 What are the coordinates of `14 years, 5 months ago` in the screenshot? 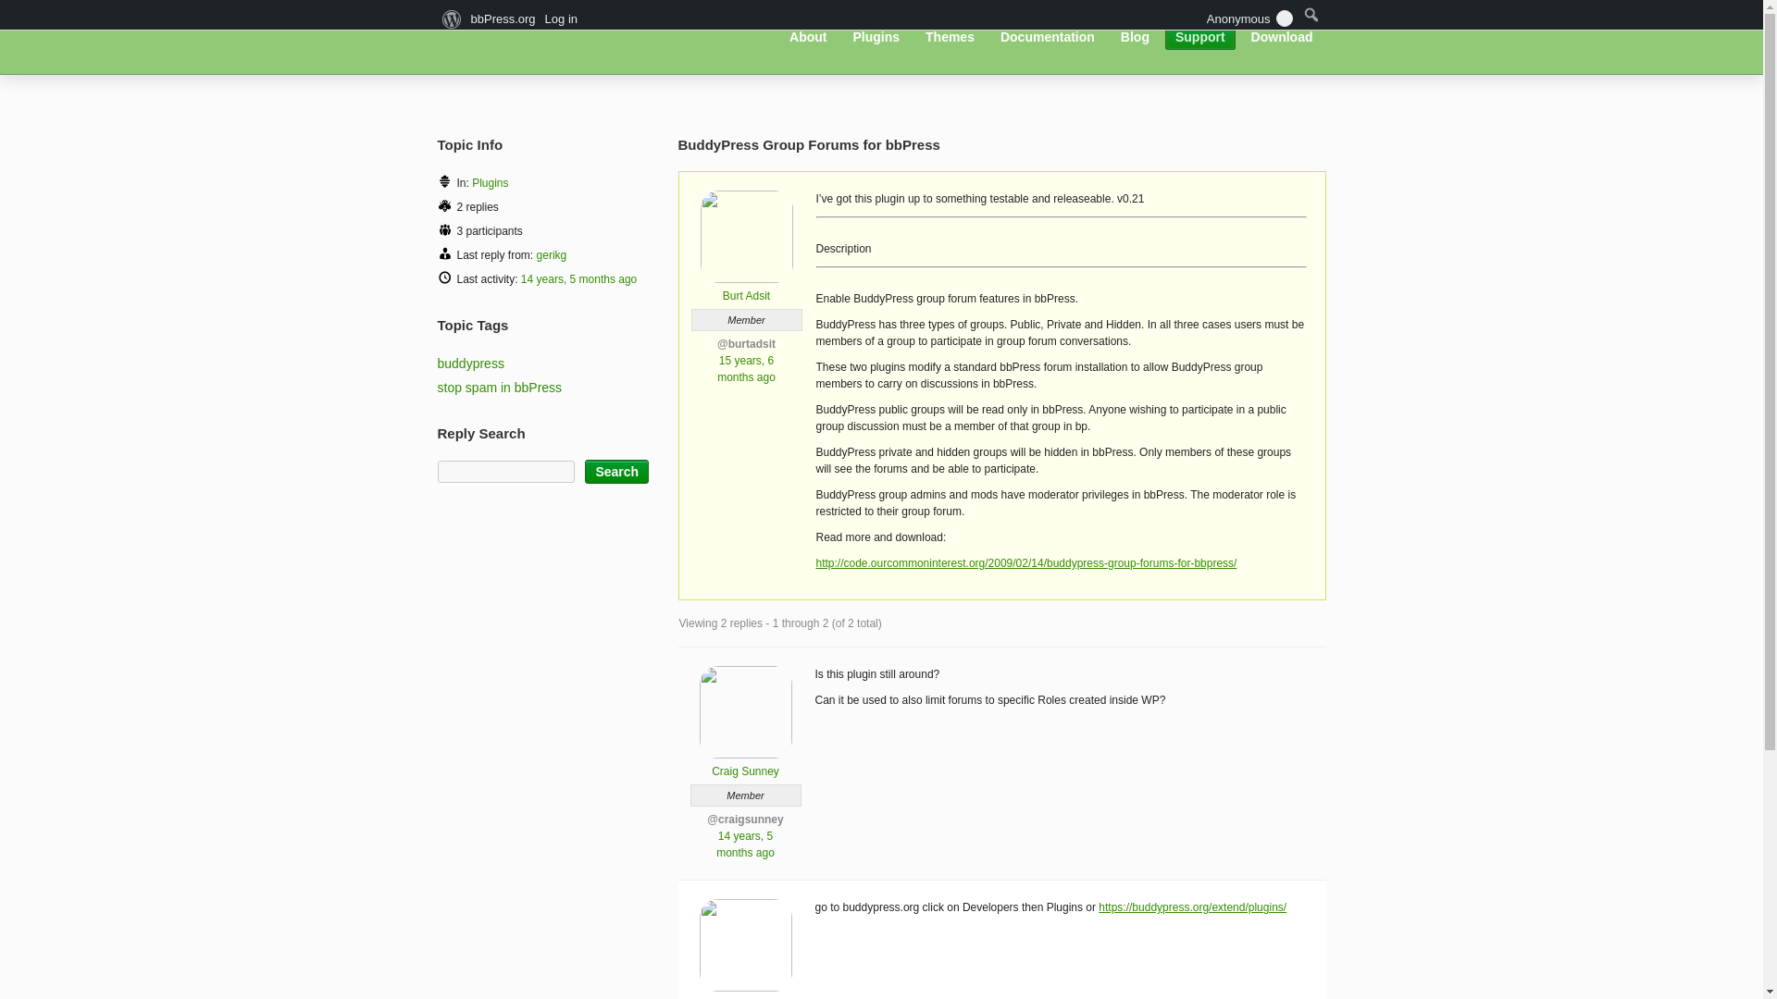 It's located at (578, 278).